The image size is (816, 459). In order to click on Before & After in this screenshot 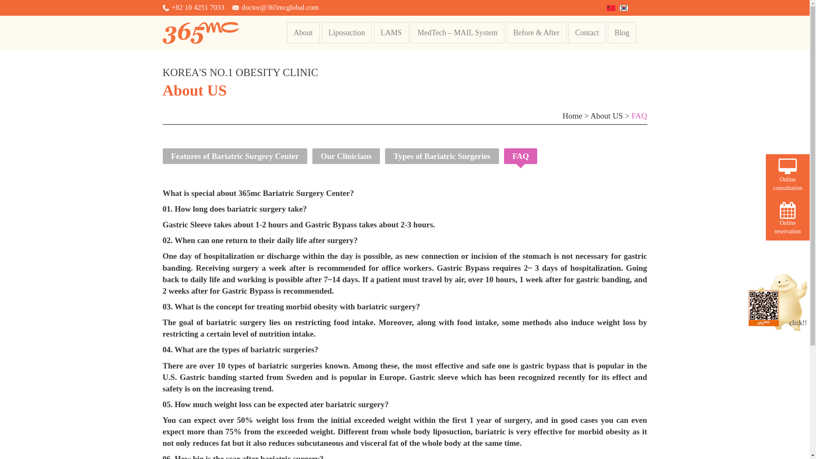, I will do `click(536, 33)`.